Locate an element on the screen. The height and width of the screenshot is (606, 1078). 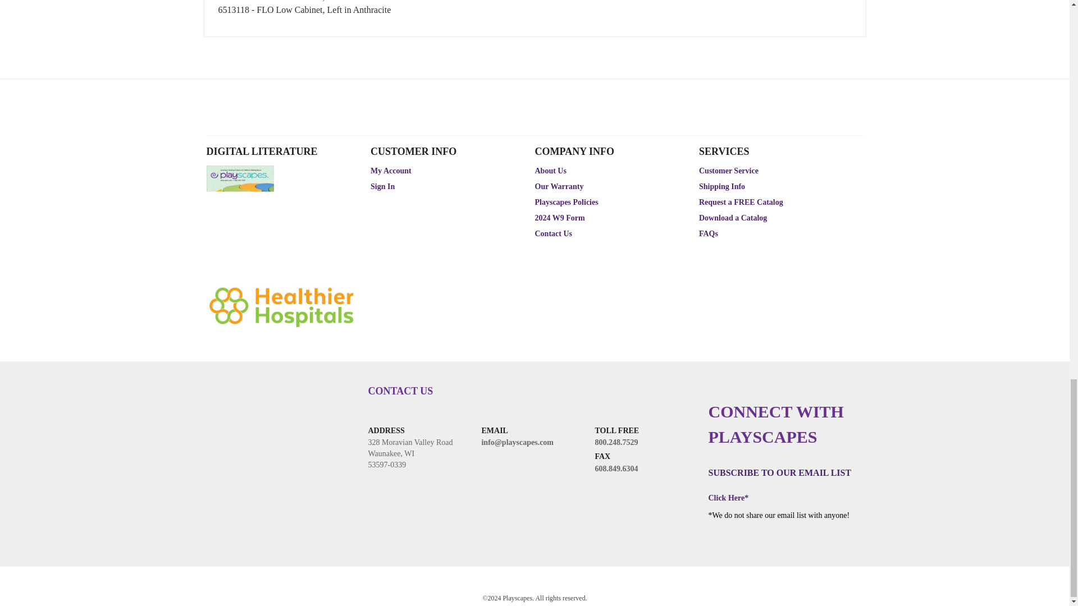
Open 2024 Playscapes Catalog is located at coordinates (240, 270).